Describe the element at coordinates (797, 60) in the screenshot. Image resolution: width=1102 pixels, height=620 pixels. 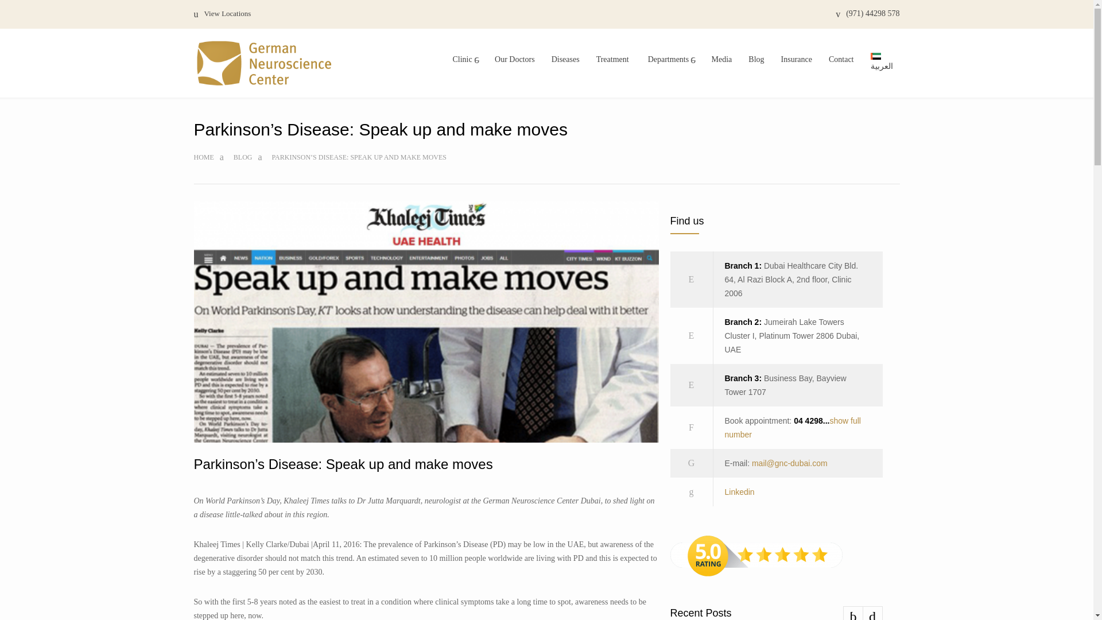
I see `Insurance` at that location.